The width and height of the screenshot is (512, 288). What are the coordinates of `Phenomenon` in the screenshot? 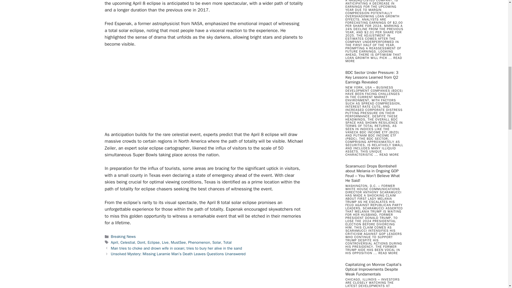 It's located at (199, 242).